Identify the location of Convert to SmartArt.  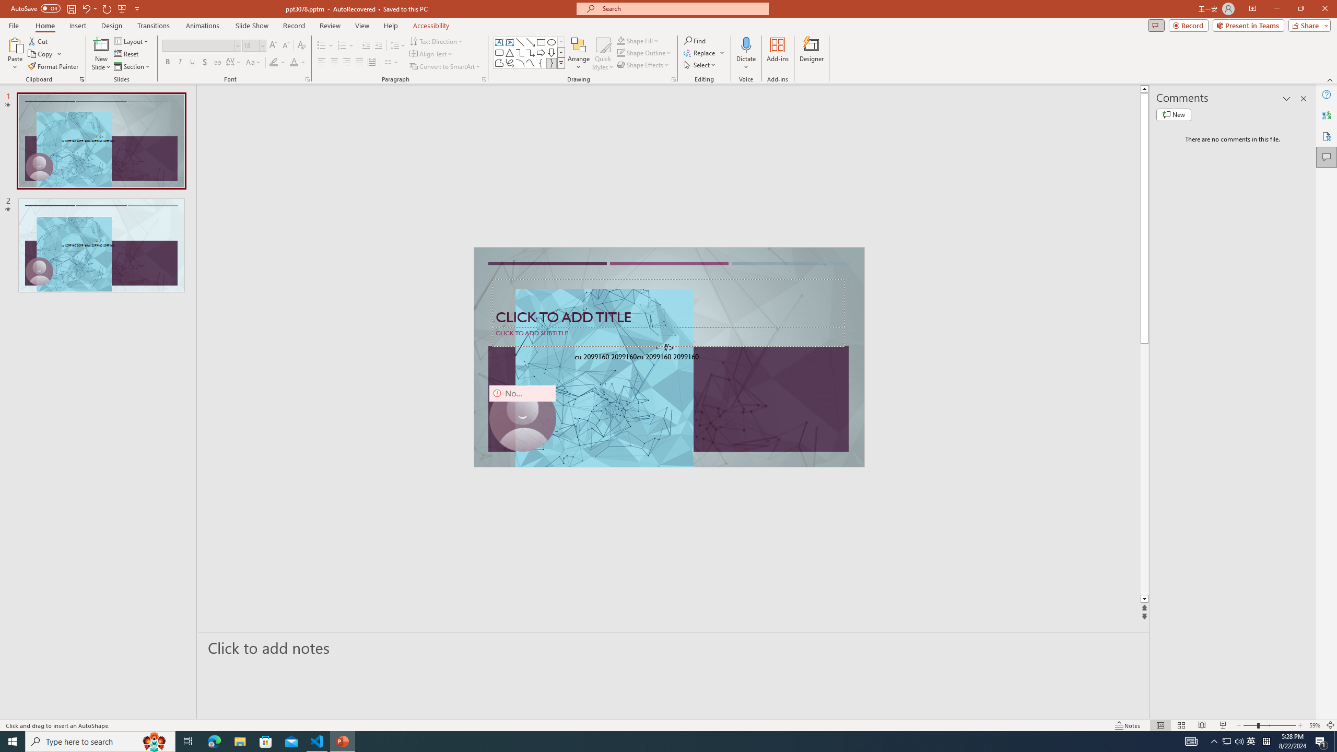
(445, 67).